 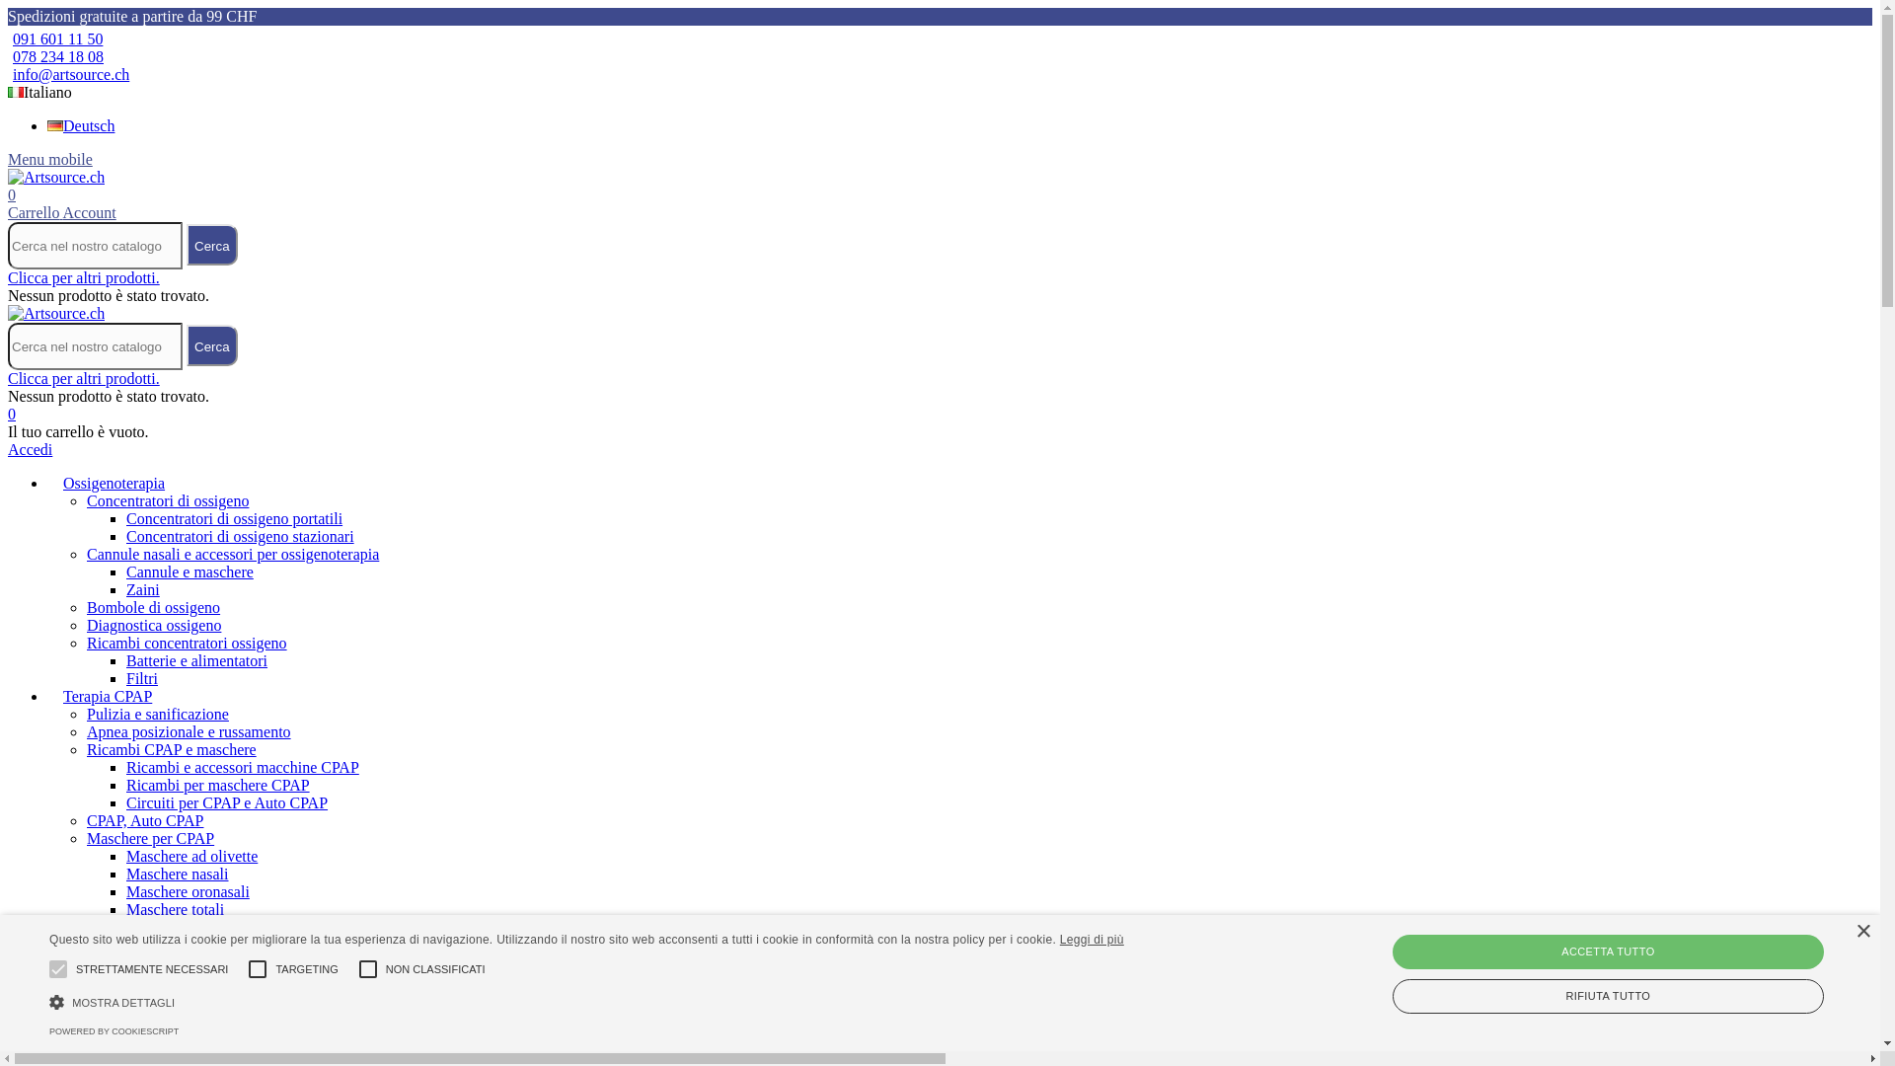 What do you see at coordinates (56, 314) in the screenshot?
I see `Artsource.ch` at bounding box center [56, 314].